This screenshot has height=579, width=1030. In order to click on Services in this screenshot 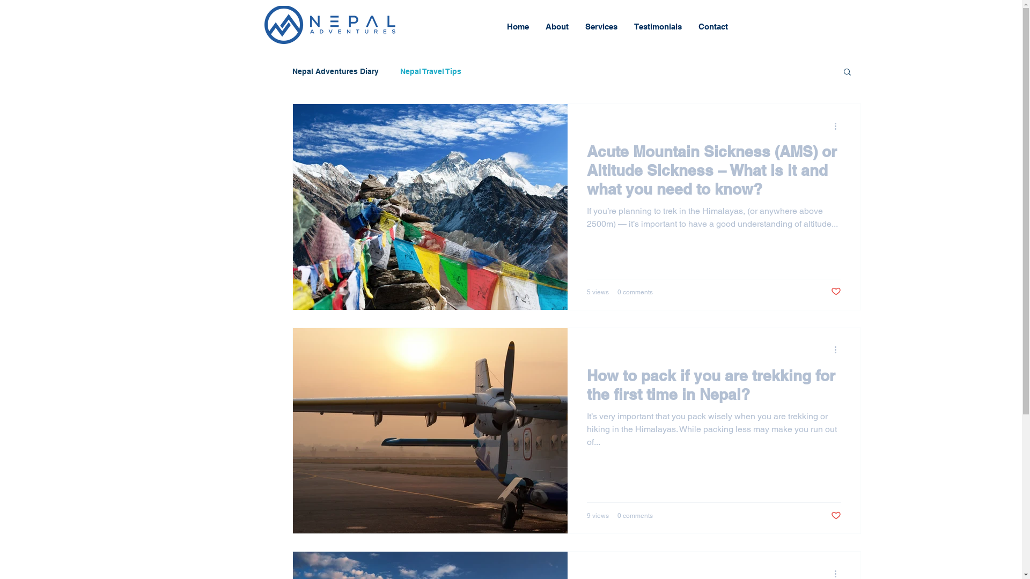, I will do `click(601, 27)`.